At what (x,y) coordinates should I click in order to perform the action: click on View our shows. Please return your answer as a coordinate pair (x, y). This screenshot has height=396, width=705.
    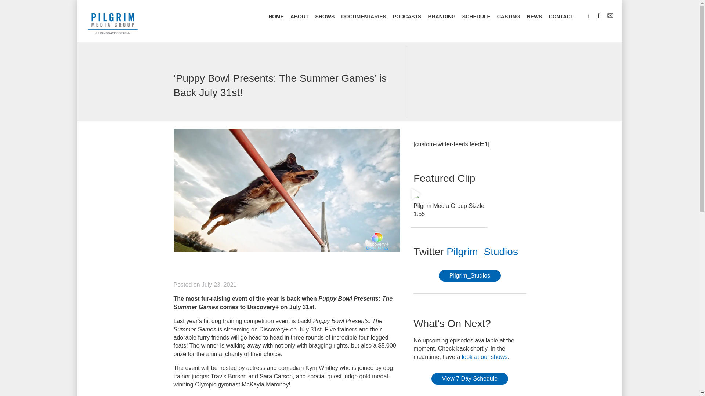
    Looking at the image, I should click on (485, 357).